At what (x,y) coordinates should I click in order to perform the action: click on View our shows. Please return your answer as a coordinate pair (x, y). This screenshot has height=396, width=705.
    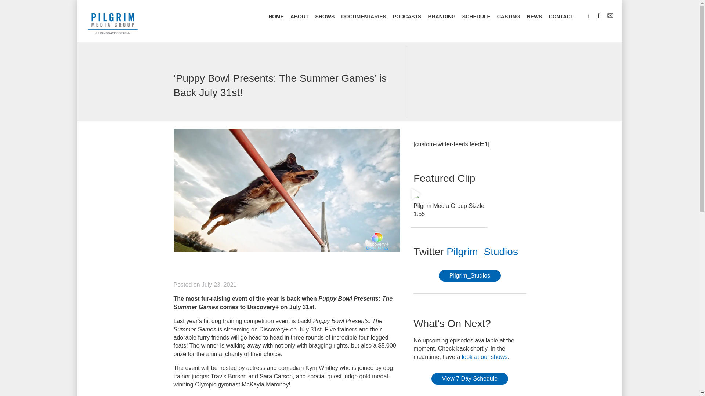
    Looking at the image, I should click on (485, 357).